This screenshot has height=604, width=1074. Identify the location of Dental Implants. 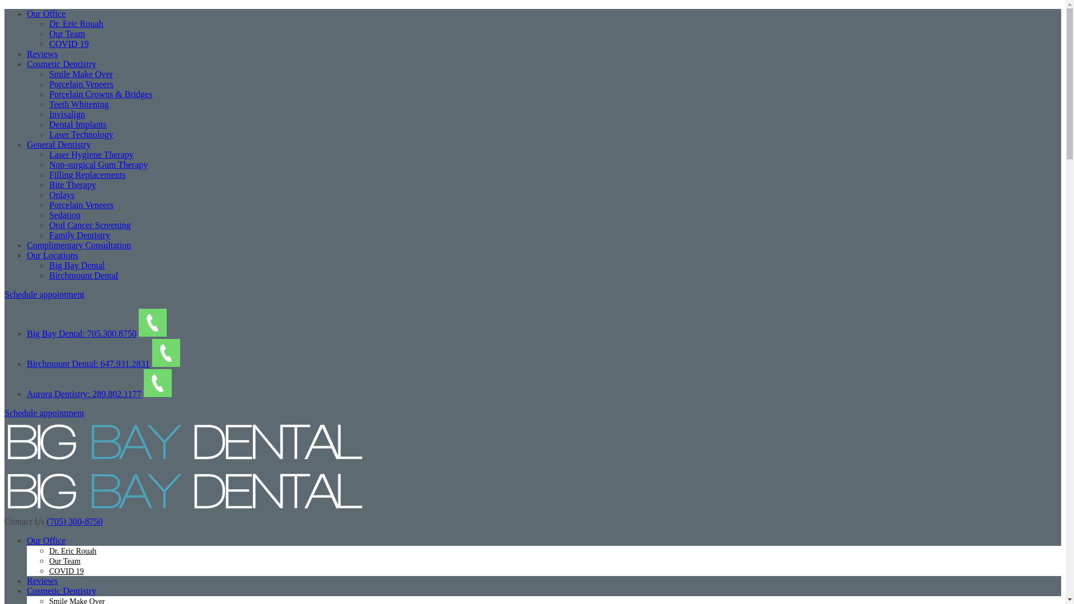
(78, 124).